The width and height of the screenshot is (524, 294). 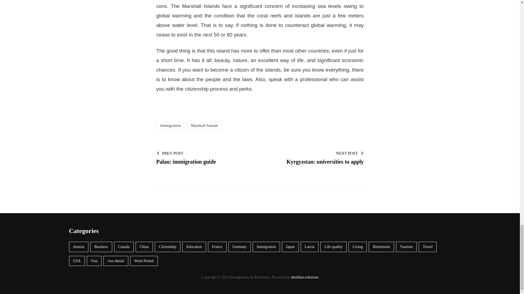 I want to click on Tourism, so click(x=406, y=247).